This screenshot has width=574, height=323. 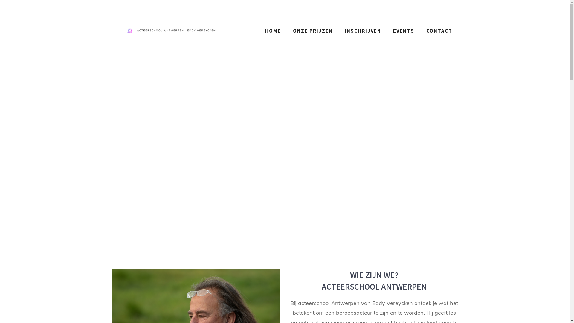 What do you see at coordinates (350, 8) in the screenshot?
I see `CONTACTEER ONS` at bounding box center [350, 8].